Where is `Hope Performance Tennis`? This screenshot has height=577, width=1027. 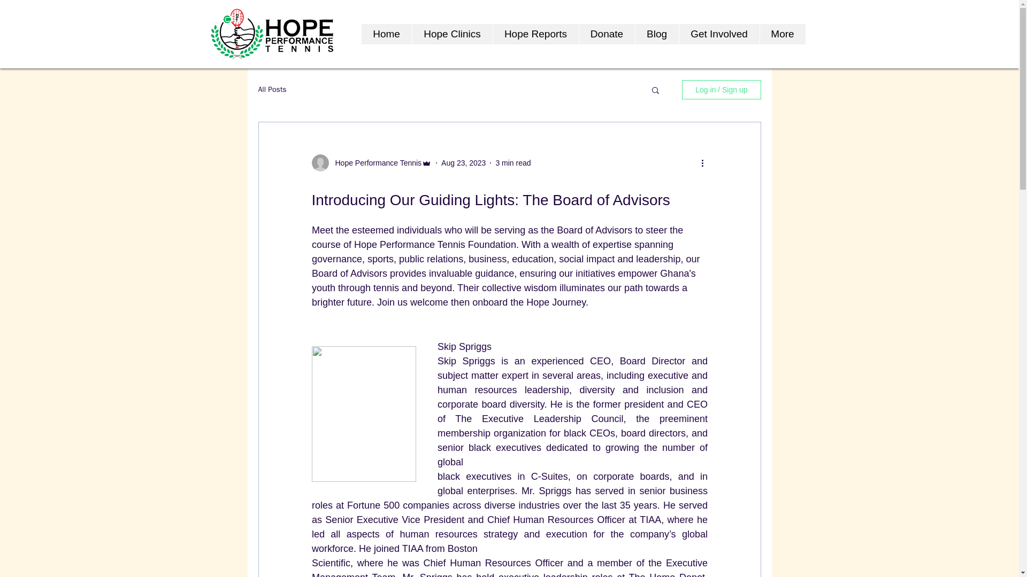 Hope Performance Tennis is located at coordinates (374, 162).